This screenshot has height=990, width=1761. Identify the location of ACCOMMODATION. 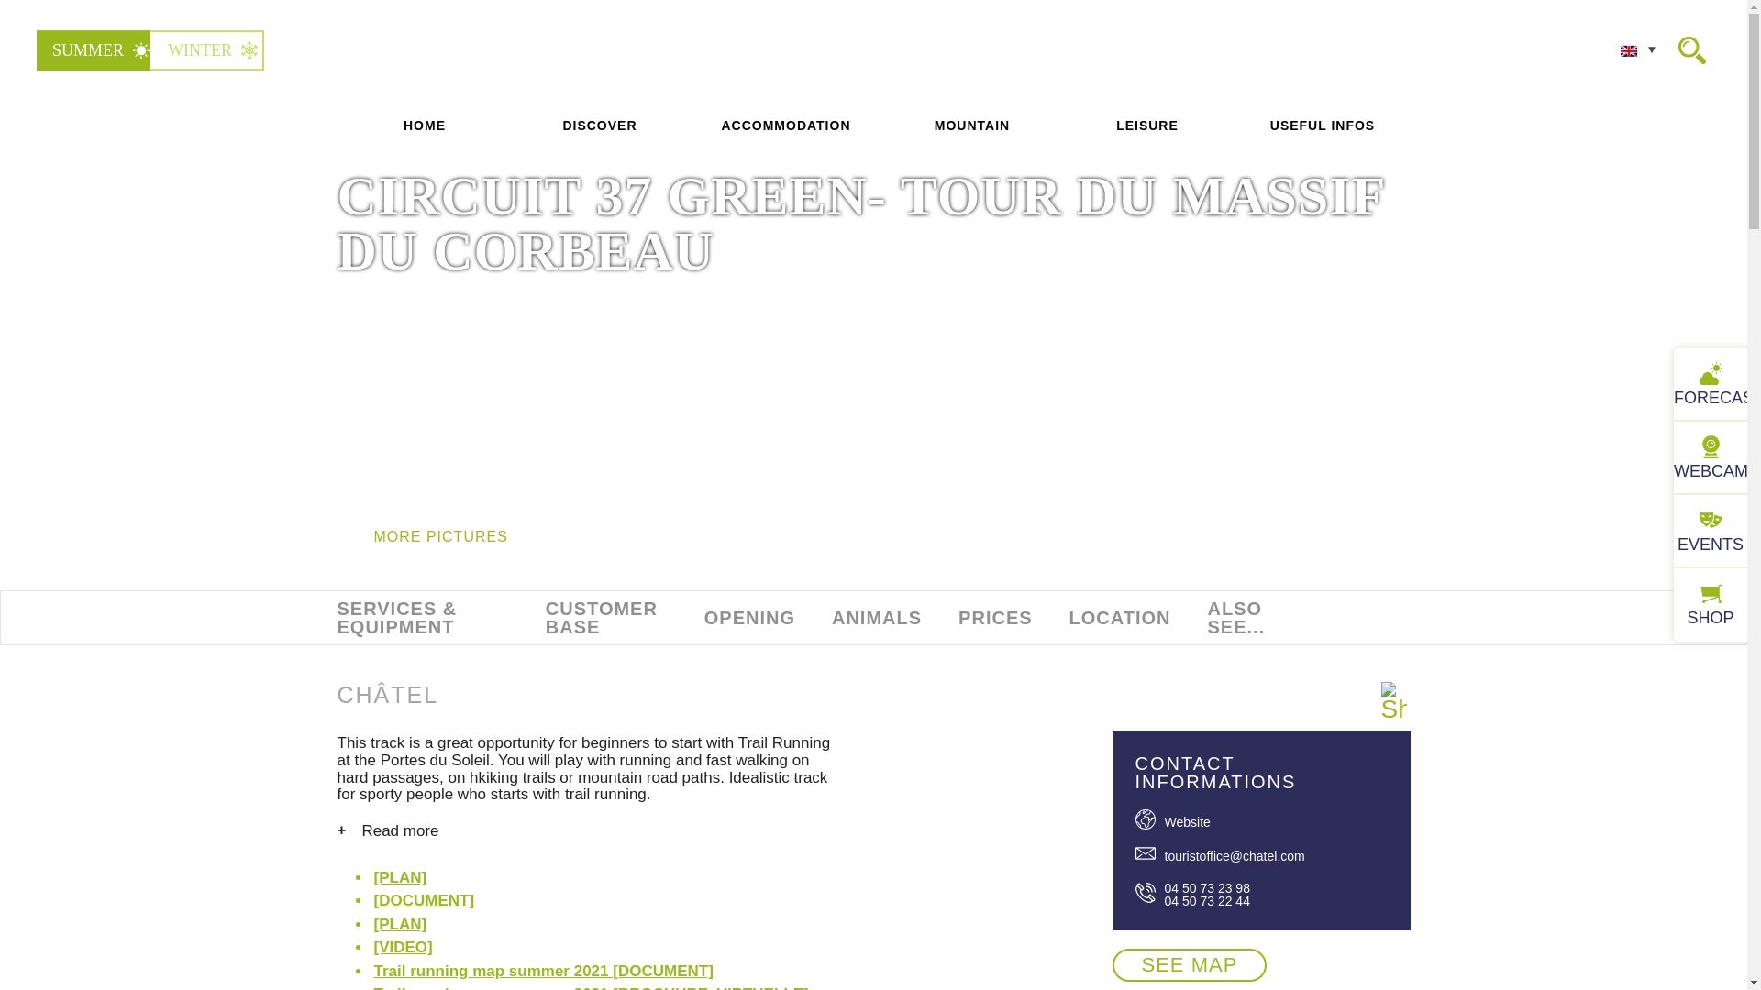
(785, 126).